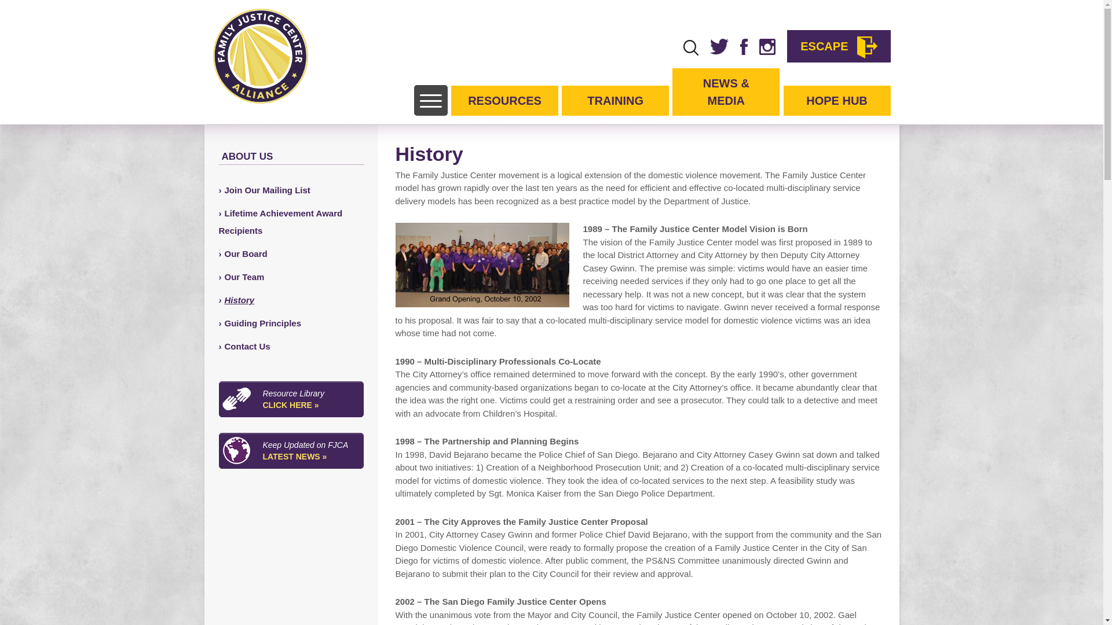  I want to click on History, so click(236, 300).